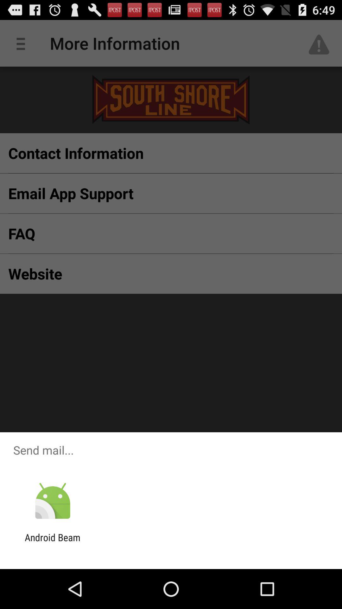 The width and height of the screenshot is (342, 609). What do you see at coordinates (53, 501) in the screenshot?
I see `choose the app above the android beam app` at bounding box center [53, 501].